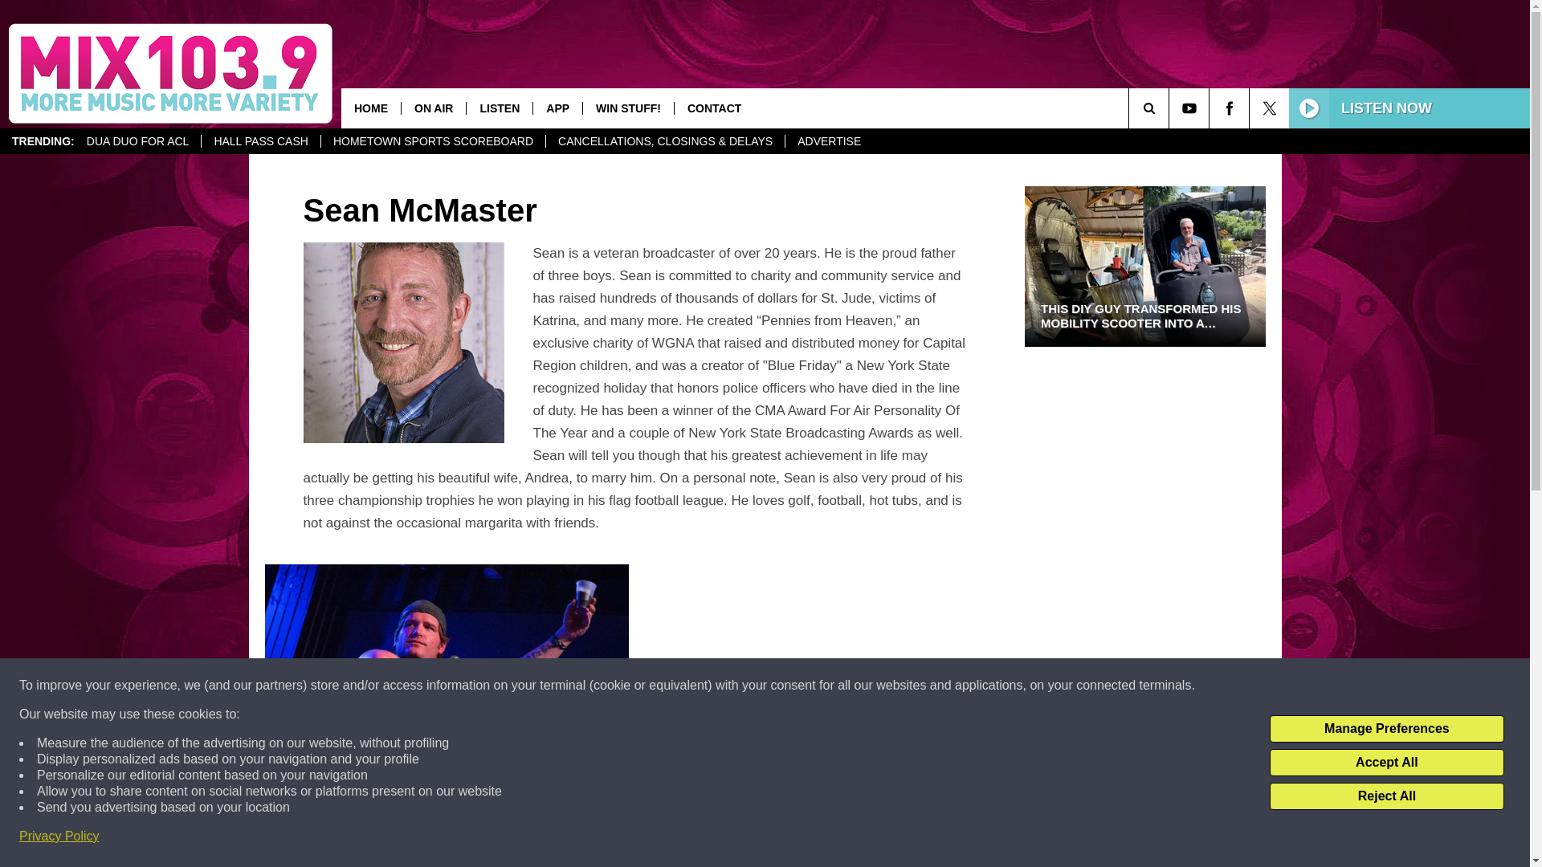 The height and width of the screenshot is (867, 1542). What do you see at coordinates (713, 108) in the screenshot?
I see `CONTACT` at bounding box center [713, 108].